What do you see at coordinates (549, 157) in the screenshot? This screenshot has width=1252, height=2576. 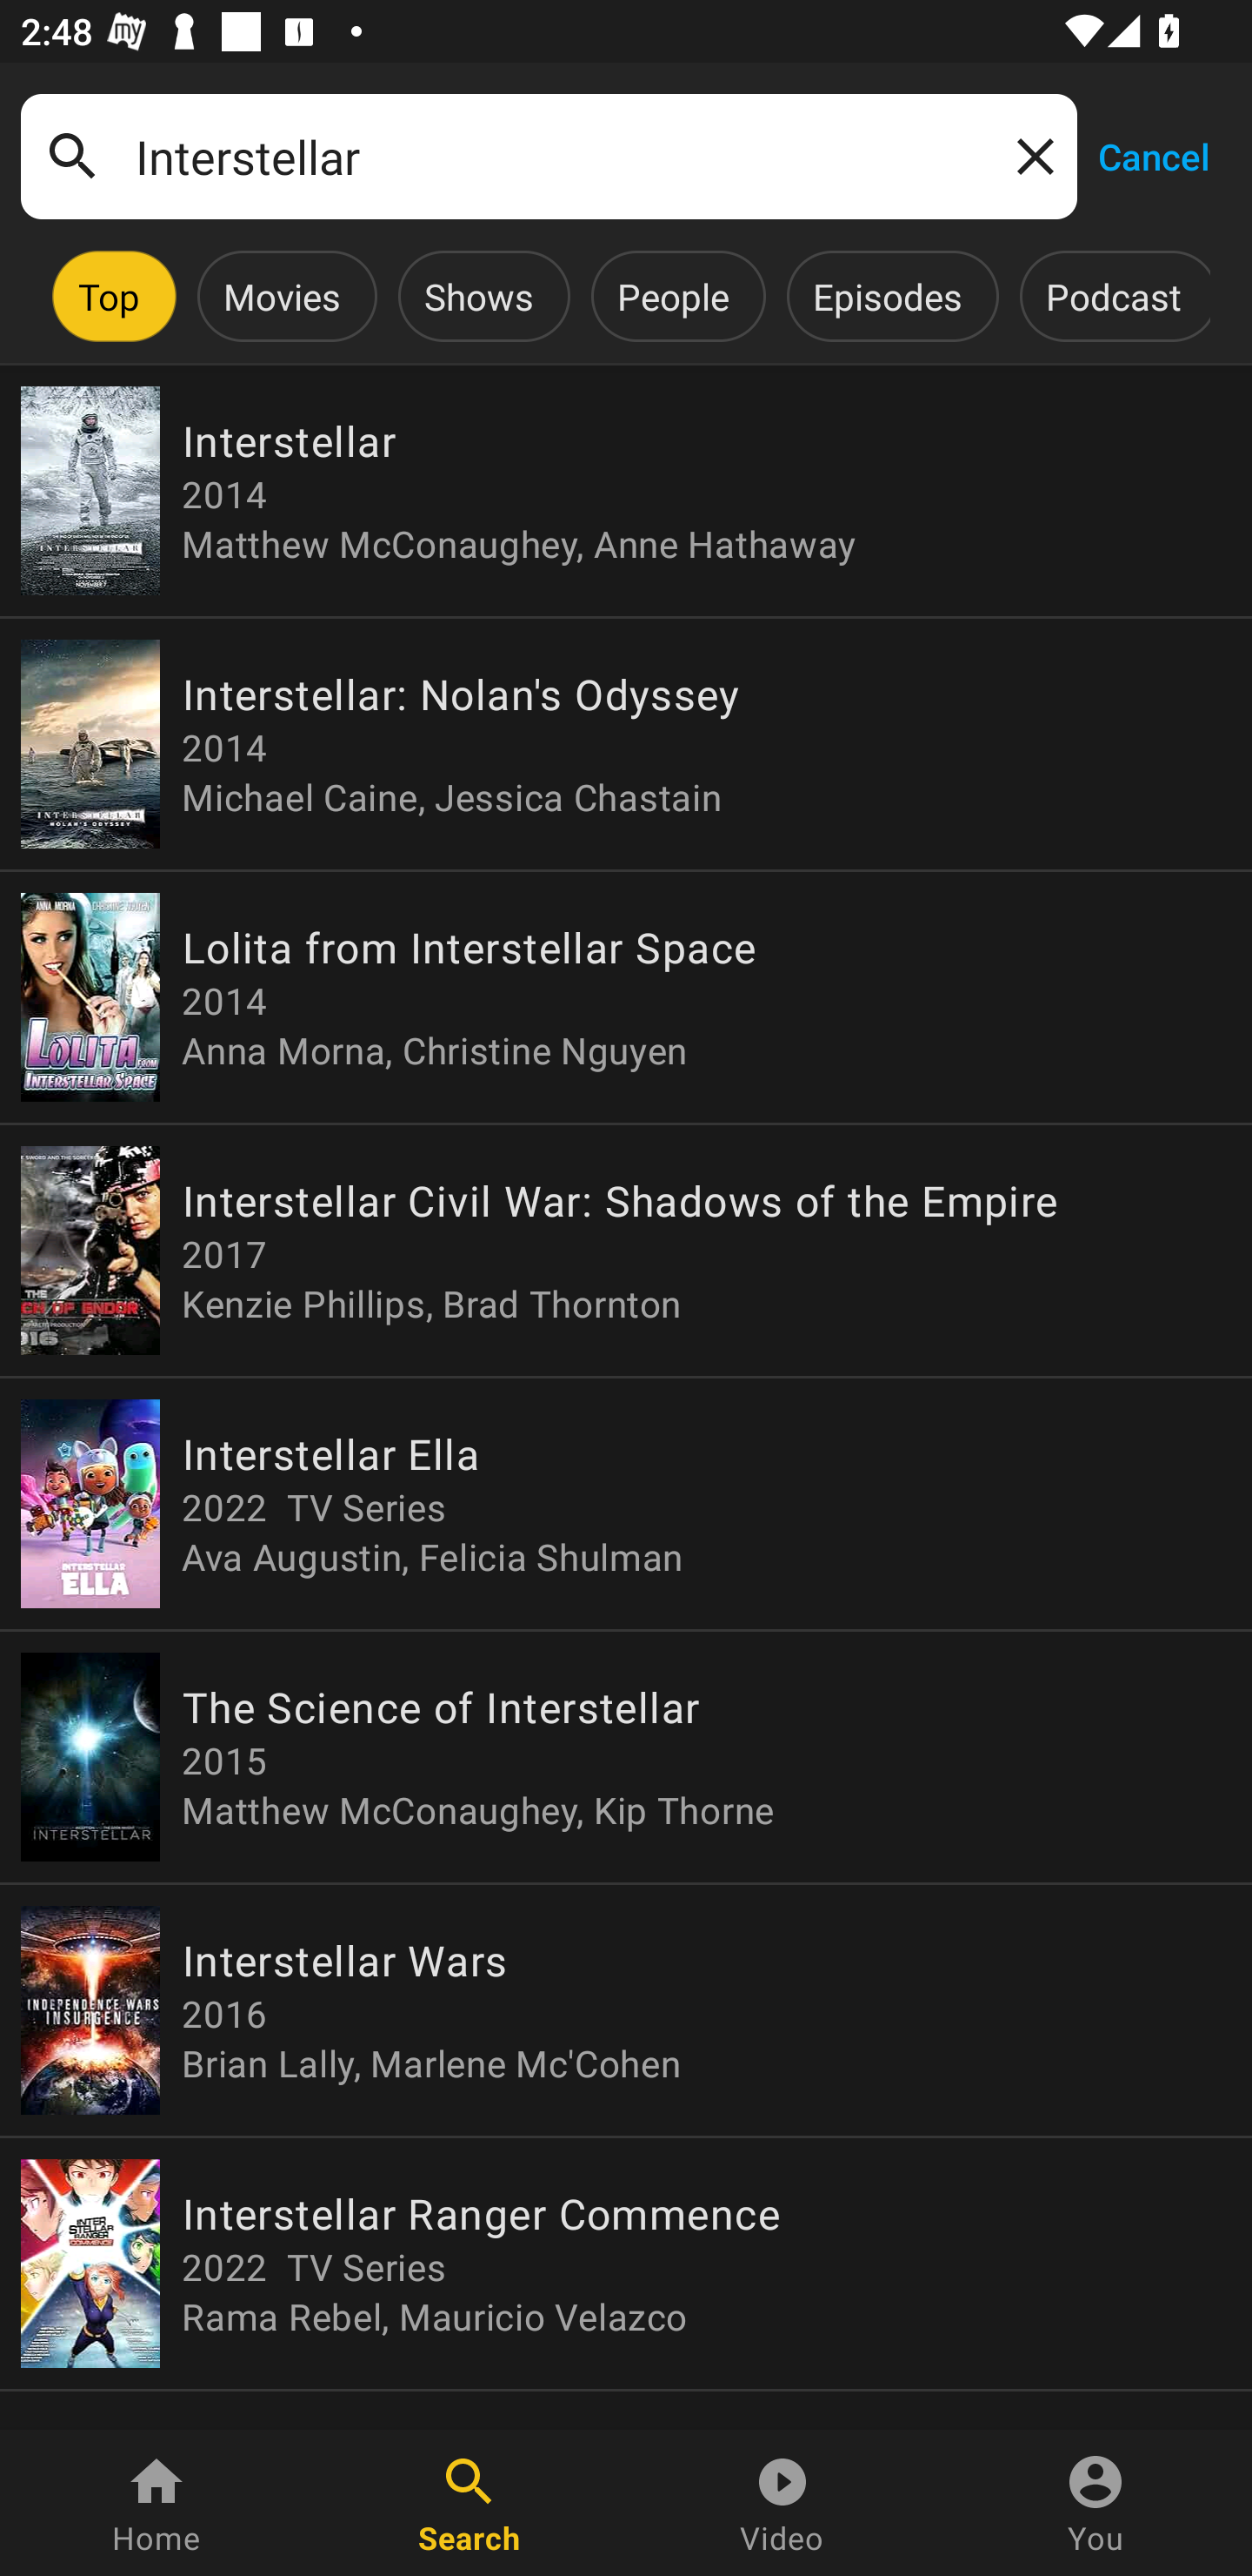 I see `Interstellar` at bounding box center [549, 157].